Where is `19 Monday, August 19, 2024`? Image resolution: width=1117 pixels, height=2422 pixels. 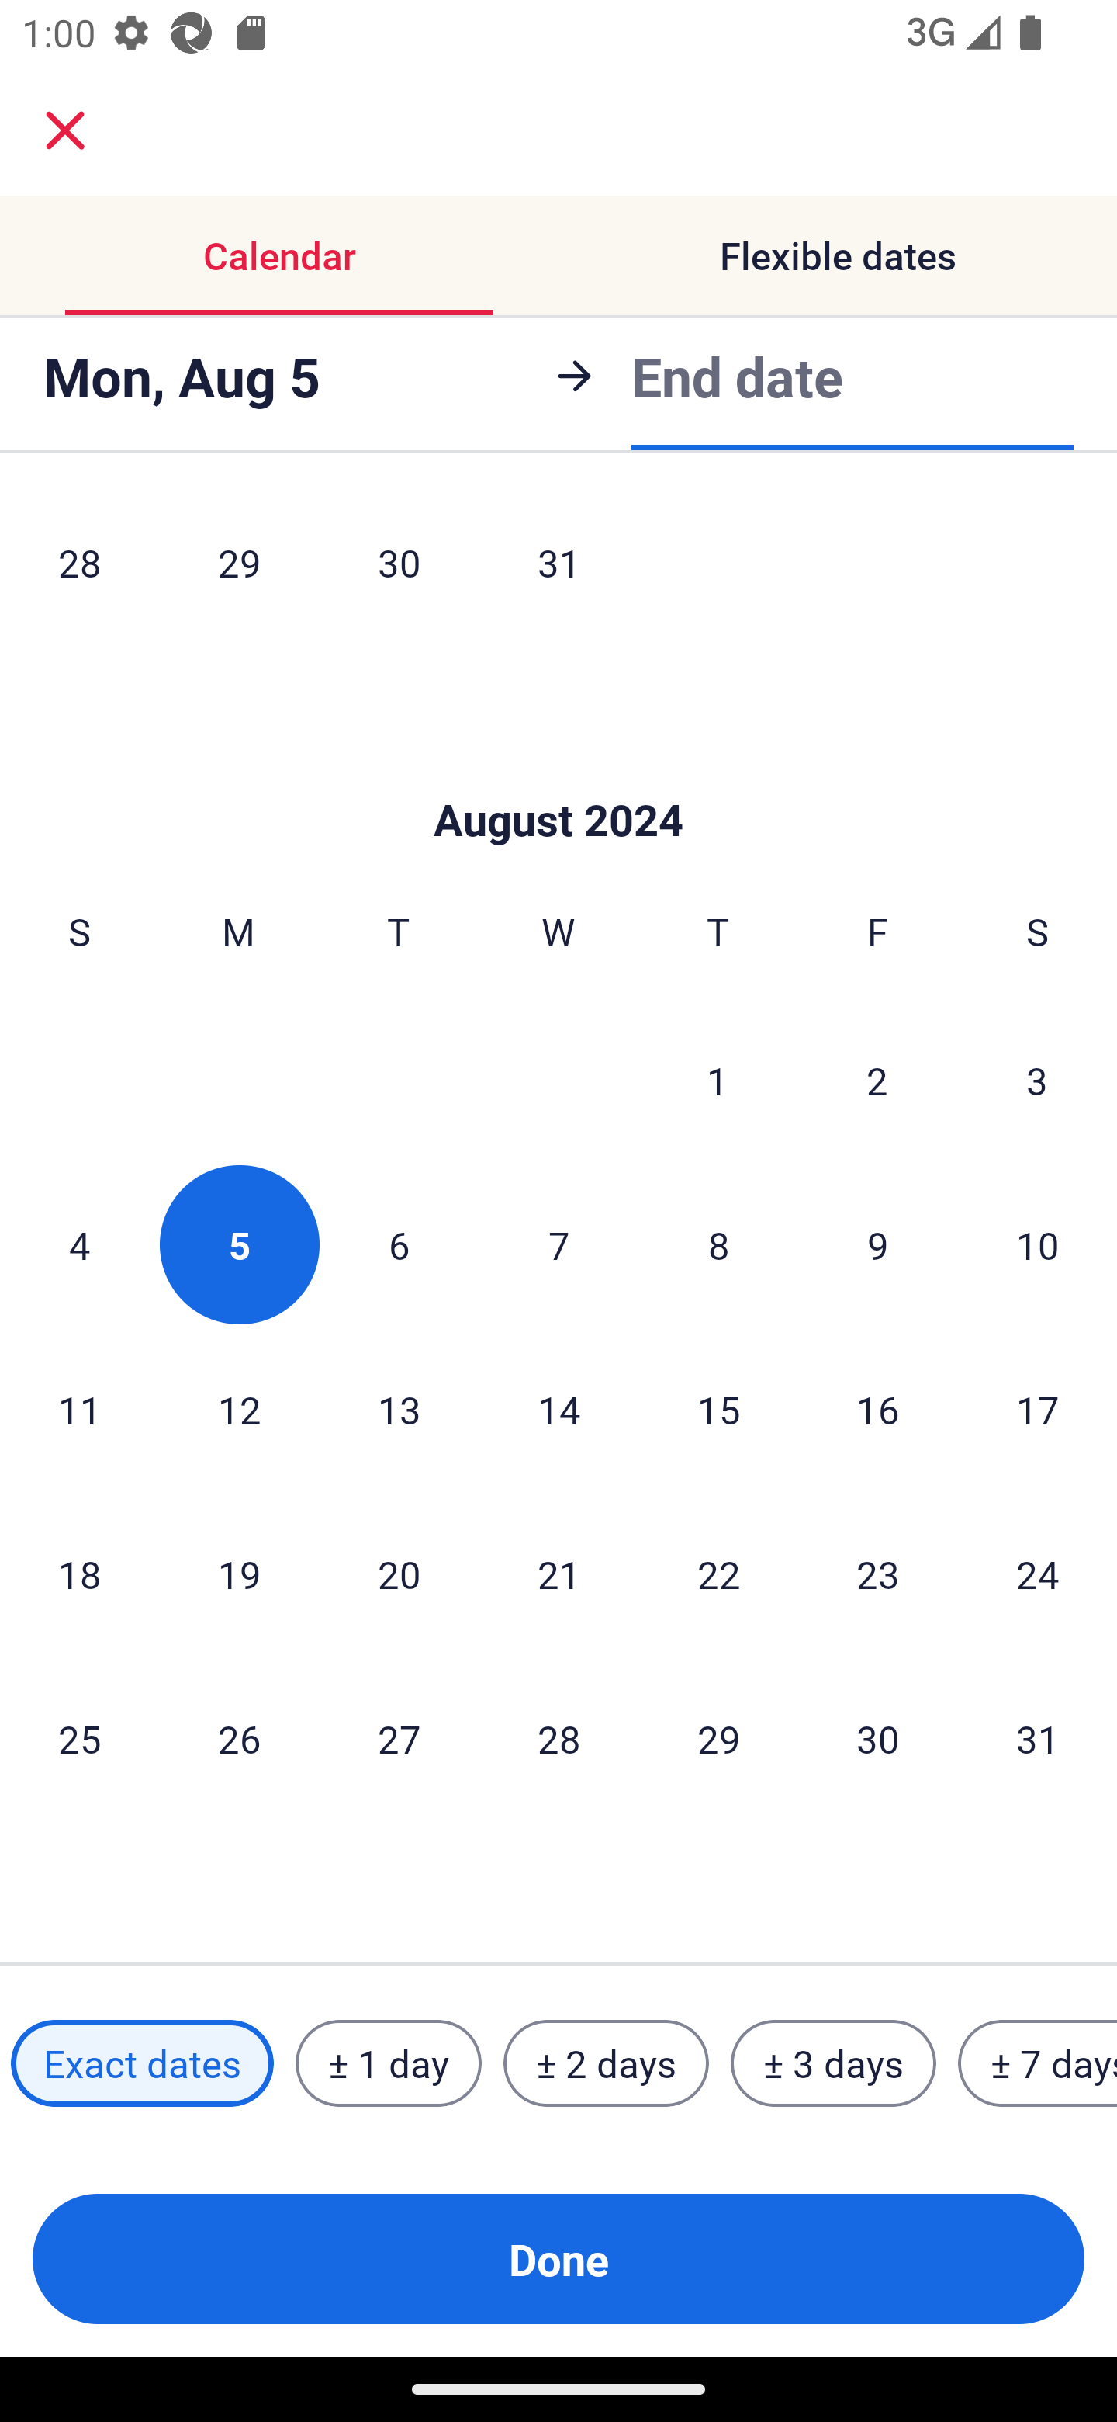
19 Monday, August 19, 2024 is located at coordinates (239, 1574).